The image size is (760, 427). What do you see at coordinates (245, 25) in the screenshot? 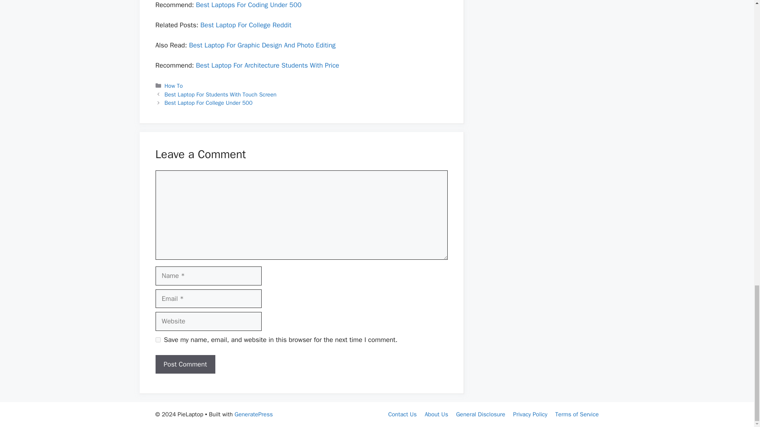
I see `Best Laptop For College Reddit` at bounding box center [245, 25].